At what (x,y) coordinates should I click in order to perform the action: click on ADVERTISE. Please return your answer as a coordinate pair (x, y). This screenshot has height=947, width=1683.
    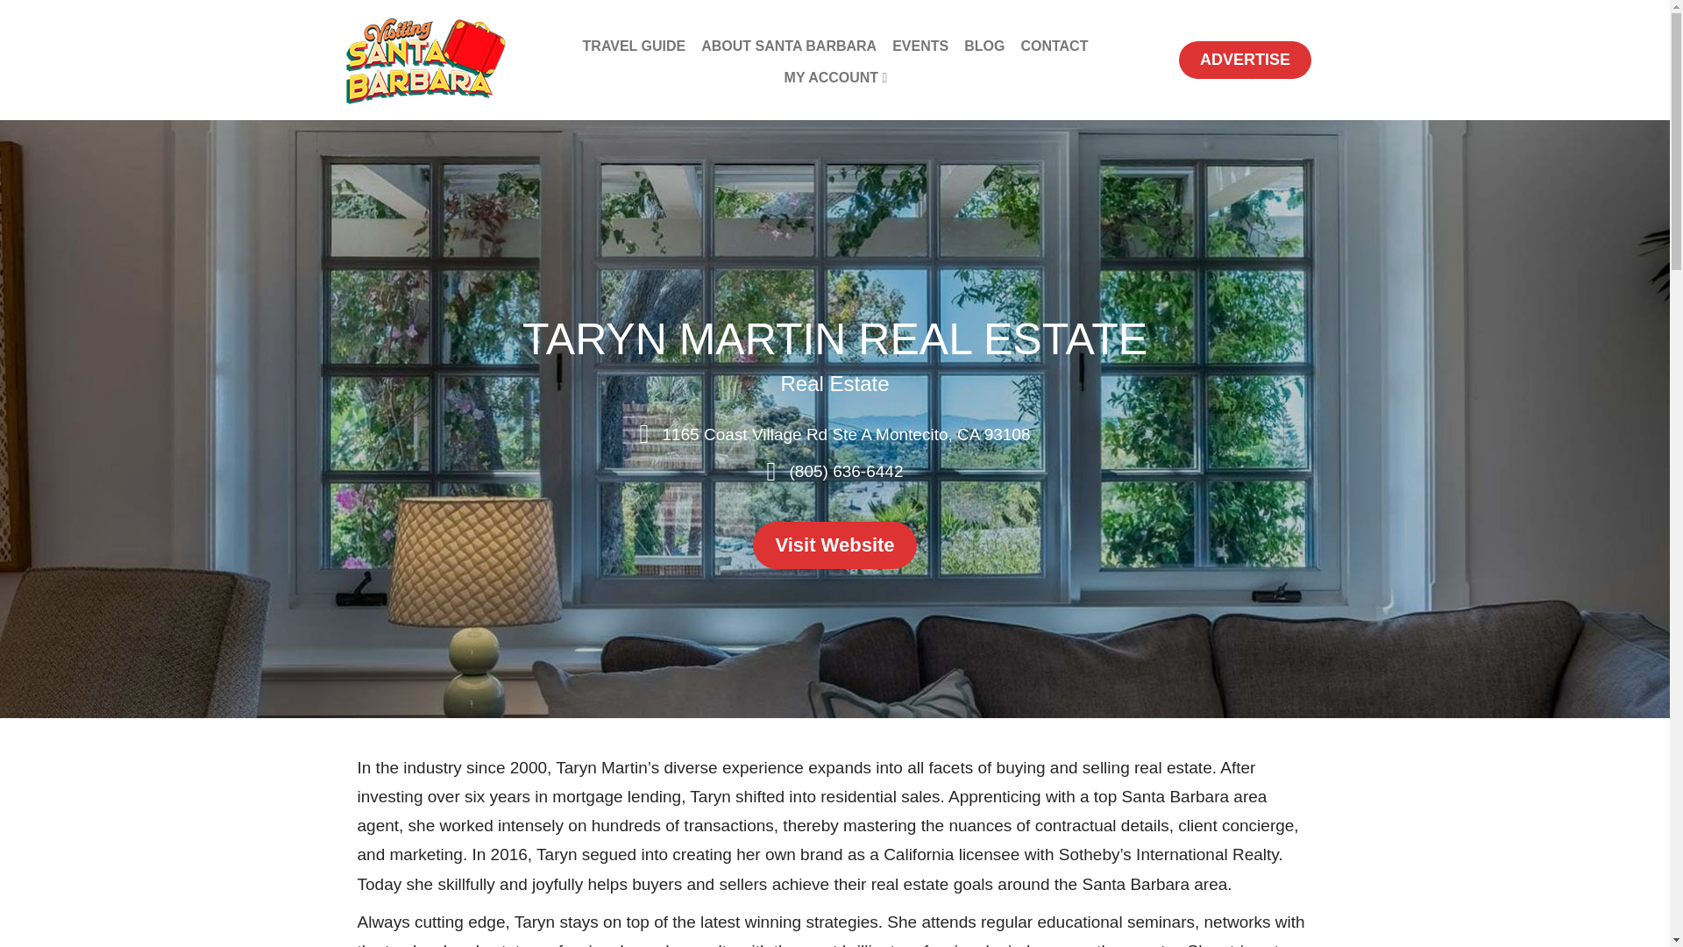
    Looking at the image, I should click on (1245, 60).